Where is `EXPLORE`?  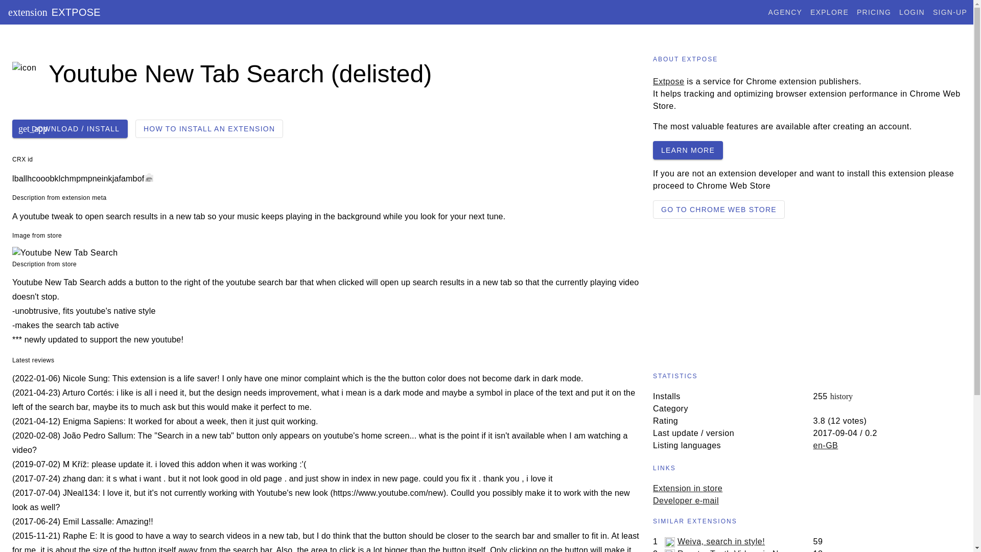 EXPLORE is located at coordinates (829, 12).